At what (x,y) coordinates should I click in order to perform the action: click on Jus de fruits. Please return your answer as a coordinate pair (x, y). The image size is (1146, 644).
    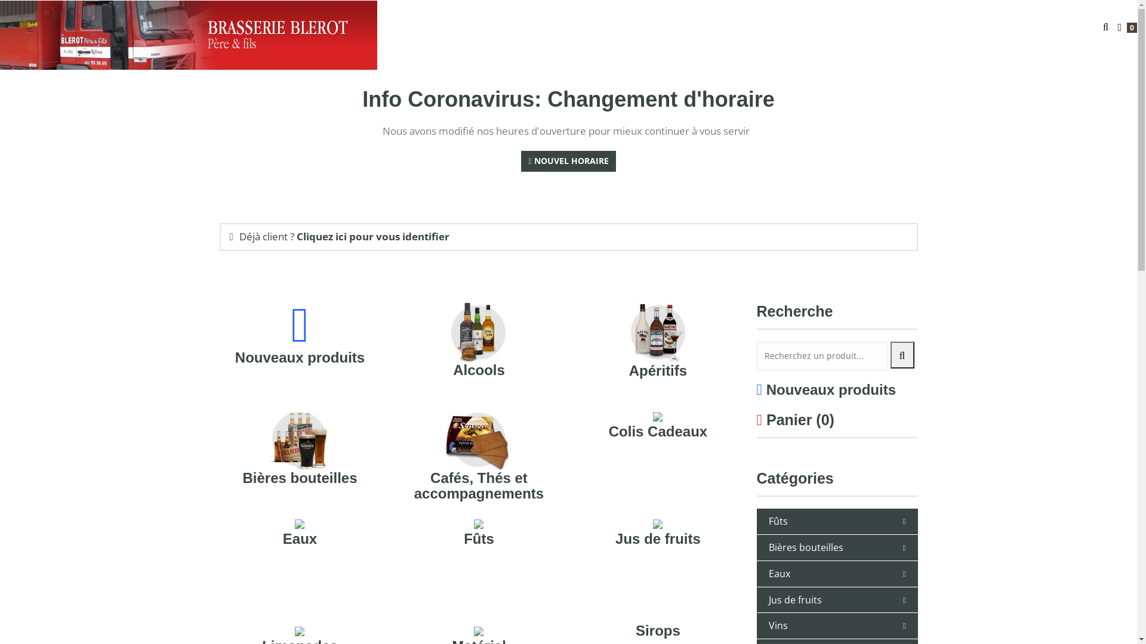
    Looking at the image, I should click on (795, 600).